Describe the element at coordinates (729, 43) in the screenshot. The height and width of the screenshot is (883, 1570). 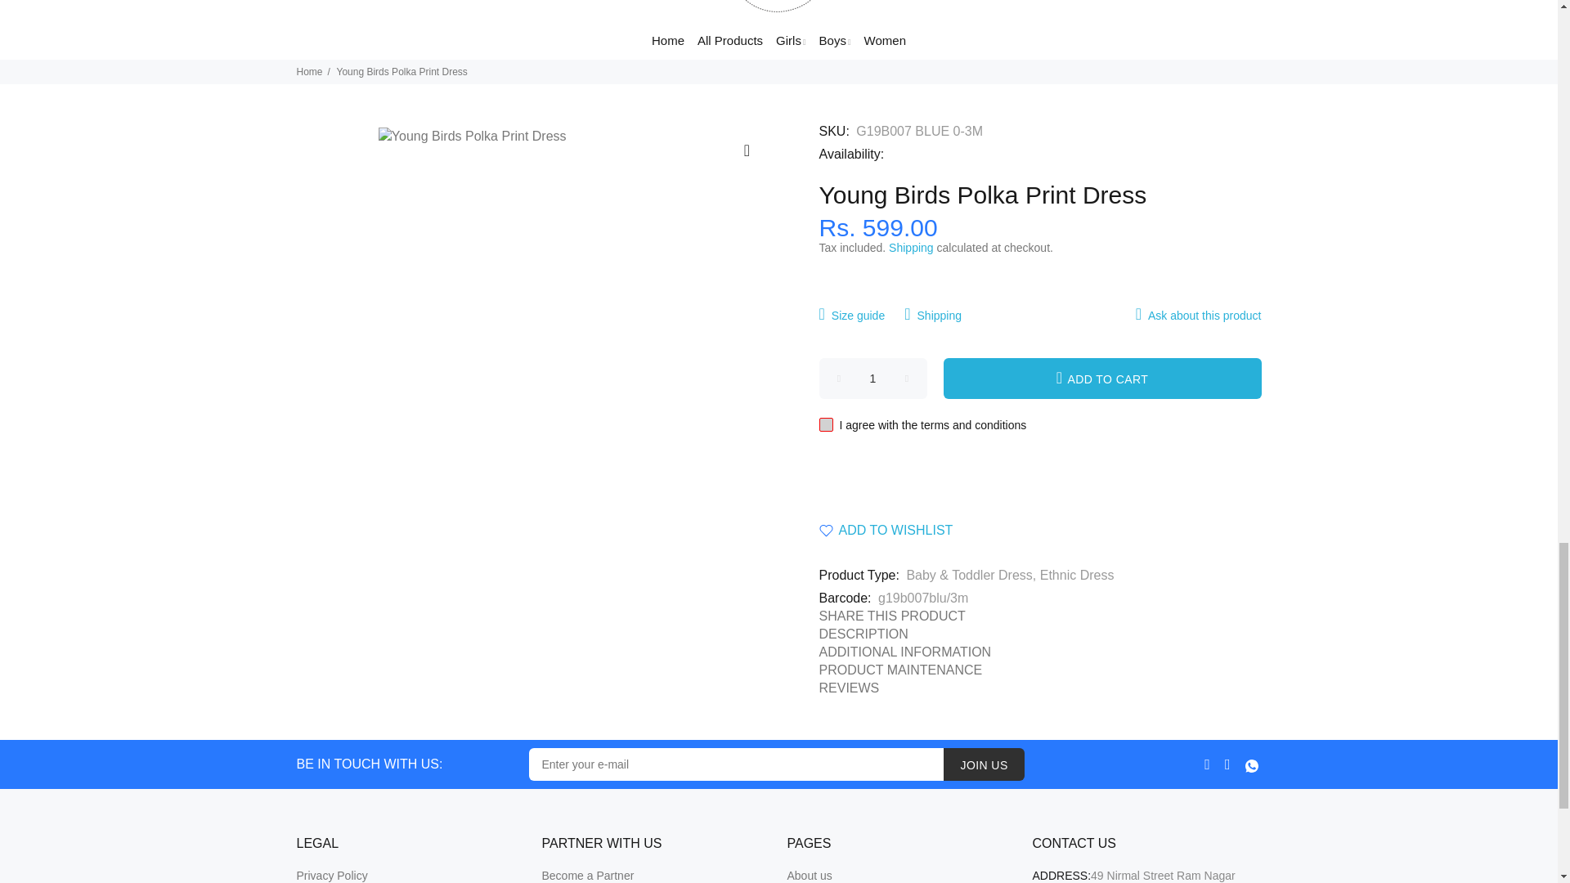
I see `All Products` at that location.